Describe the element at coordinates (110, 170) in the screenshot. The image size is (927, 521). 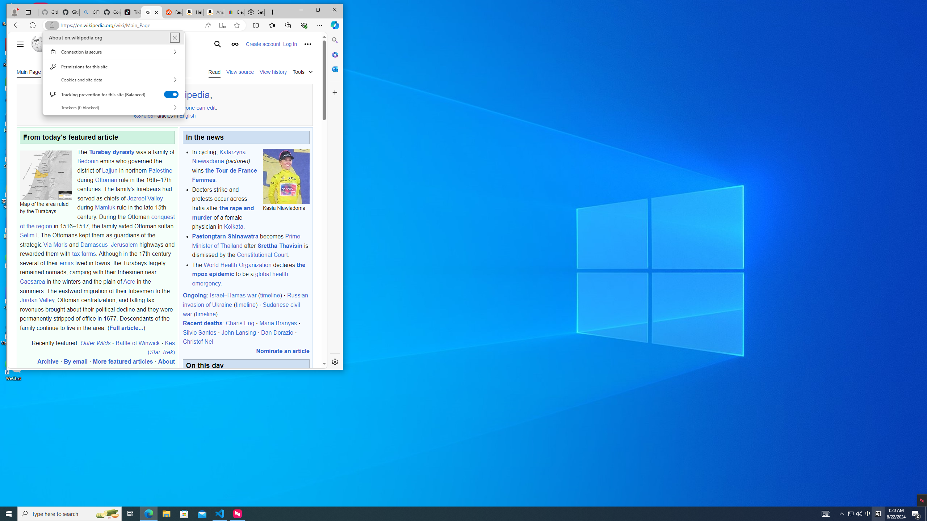
I see `Lajjun` at that location.